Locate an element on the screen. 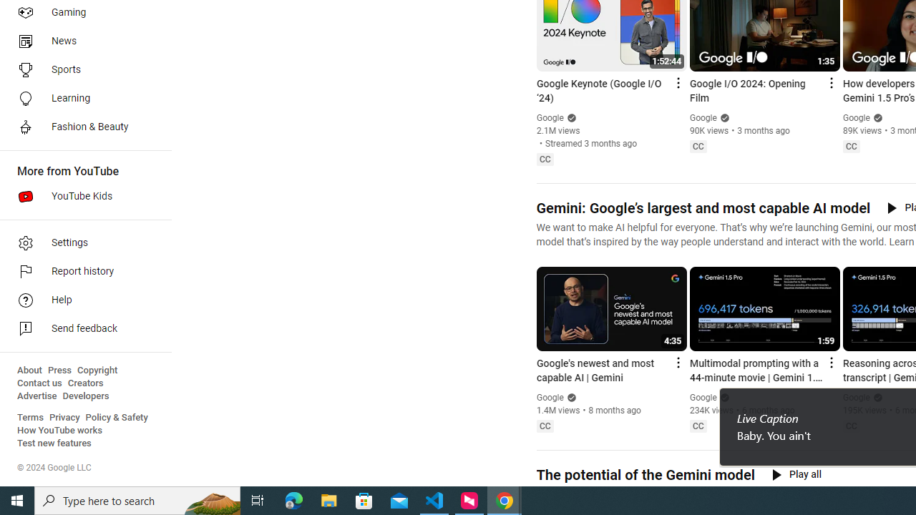  Creators is located at coordinates (84, 383).